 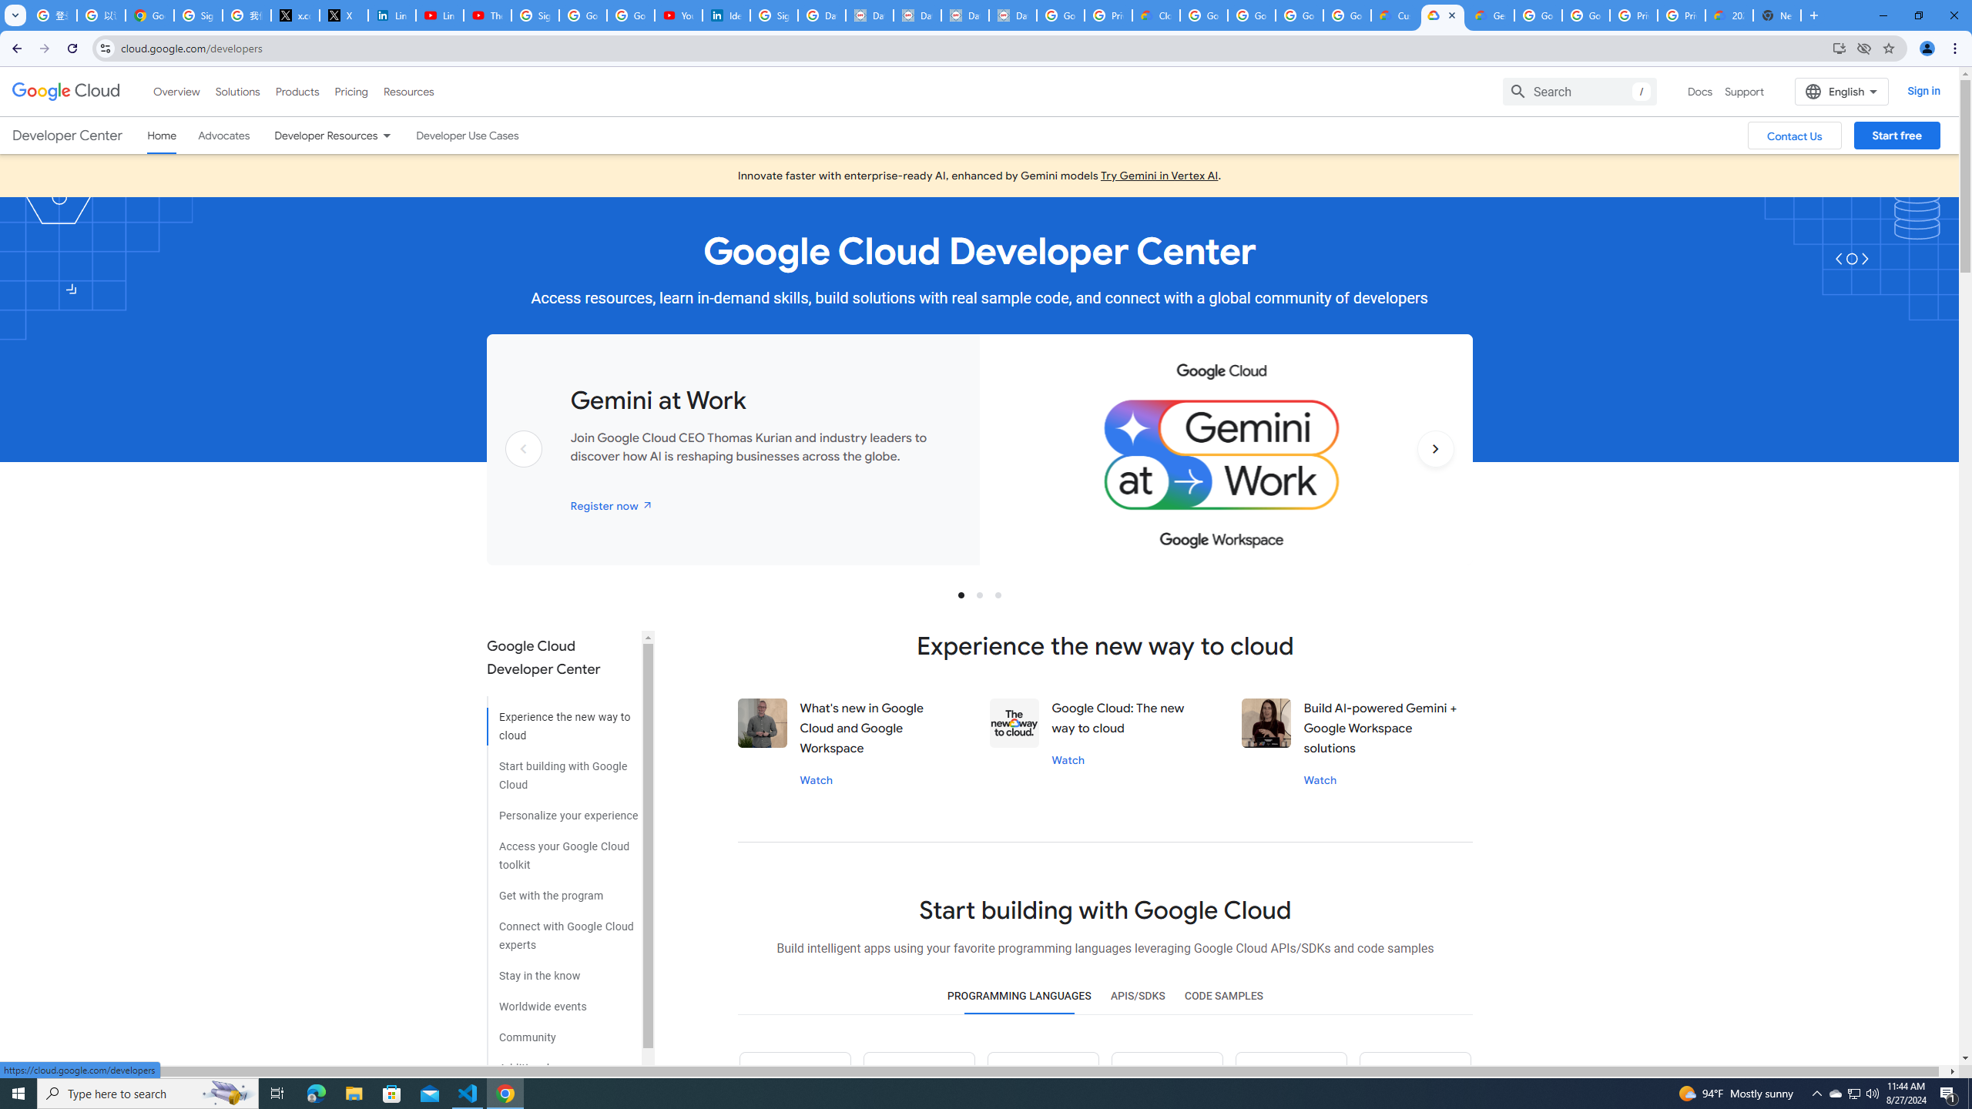 What do you see at coordinates (1840, 48) in the screenshot?
I see `Install Google Cloud` at bounding box center [1840, 48].